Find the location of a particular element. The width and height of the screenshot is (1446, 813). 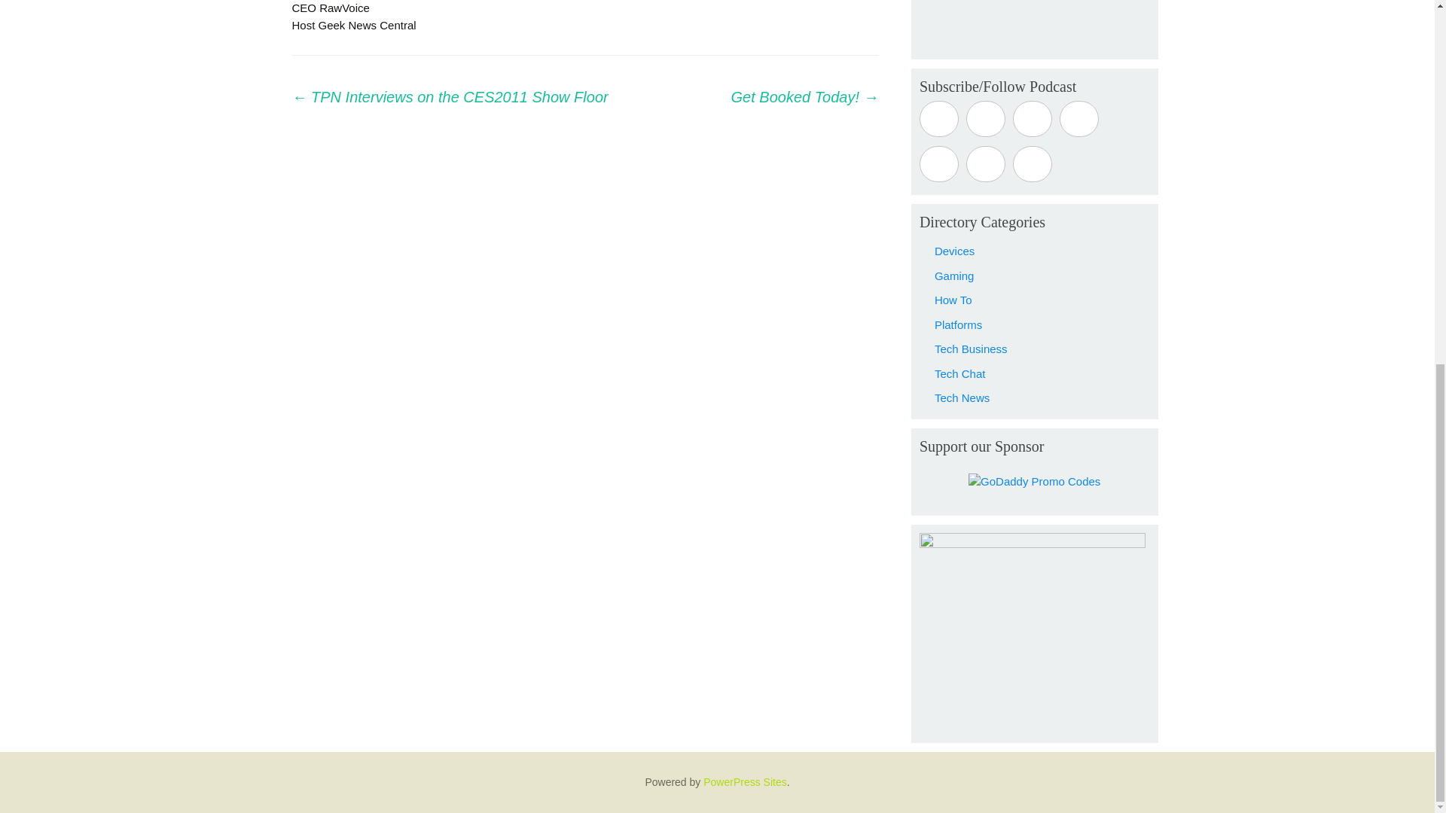

Devices is located at coordinates (954, 251).